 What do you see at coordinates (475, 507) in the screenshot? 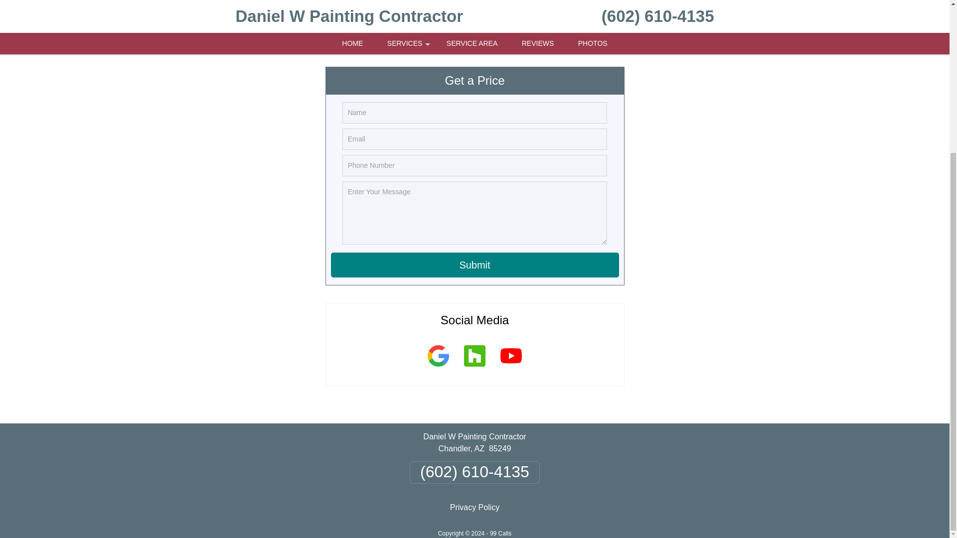
I see `Privacy Policy` at bounding box center [475, 507].